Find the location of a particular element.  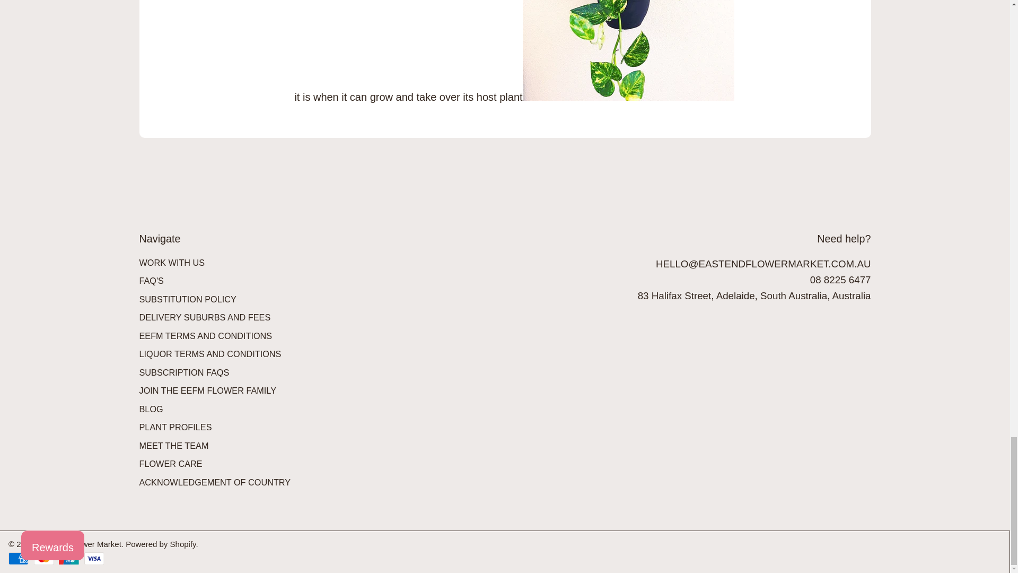

Mastercard is located at coordinates (43, 558).